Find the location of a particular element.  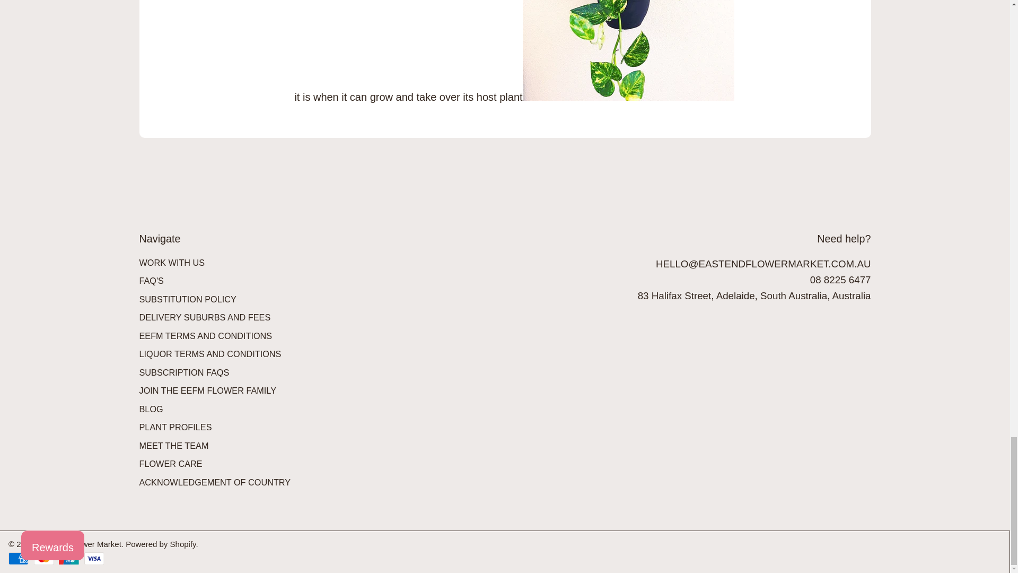

Mastercard is located at coordinates (43, 558).